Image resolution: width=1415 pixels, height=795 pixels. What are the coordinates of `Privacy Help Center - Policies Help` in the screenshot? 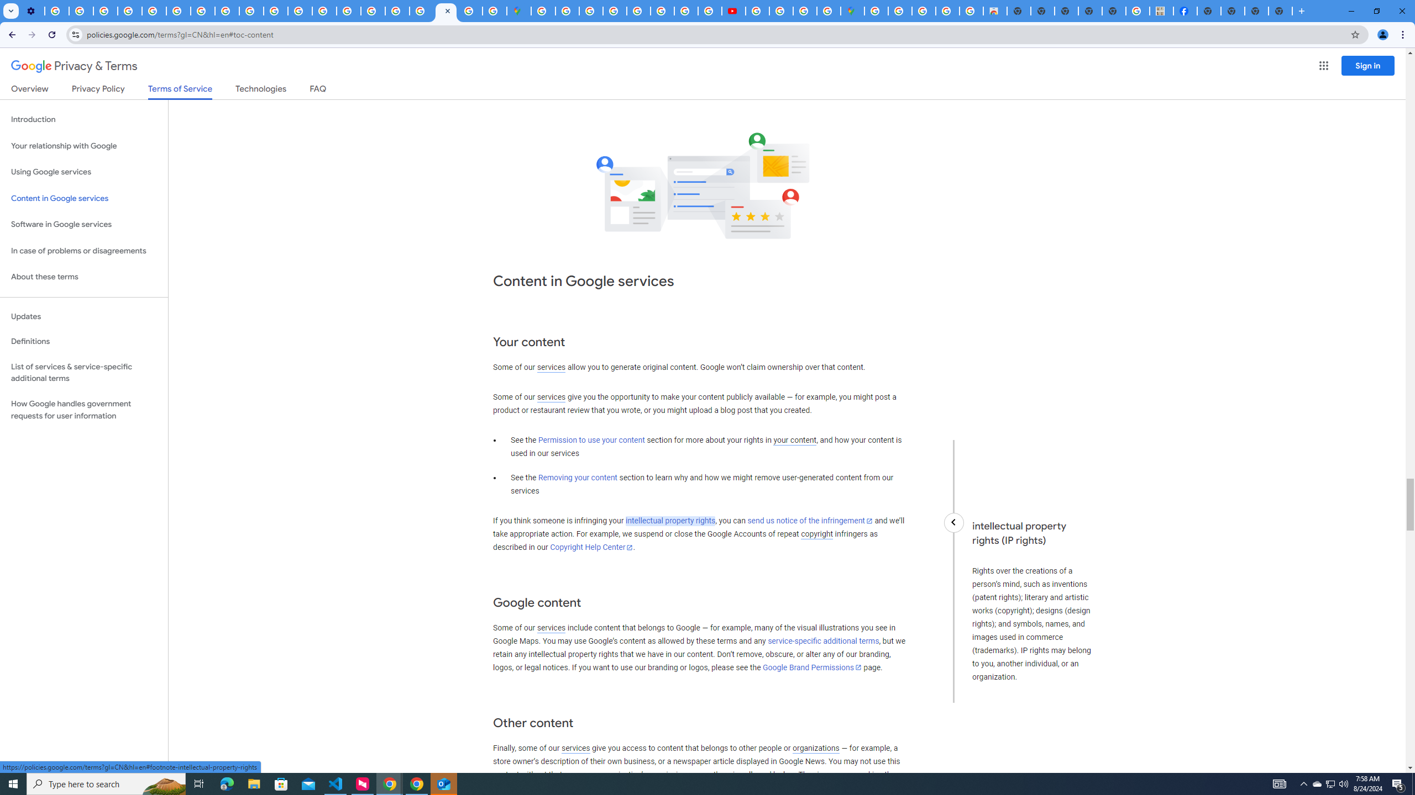 It's located at (324, 11).